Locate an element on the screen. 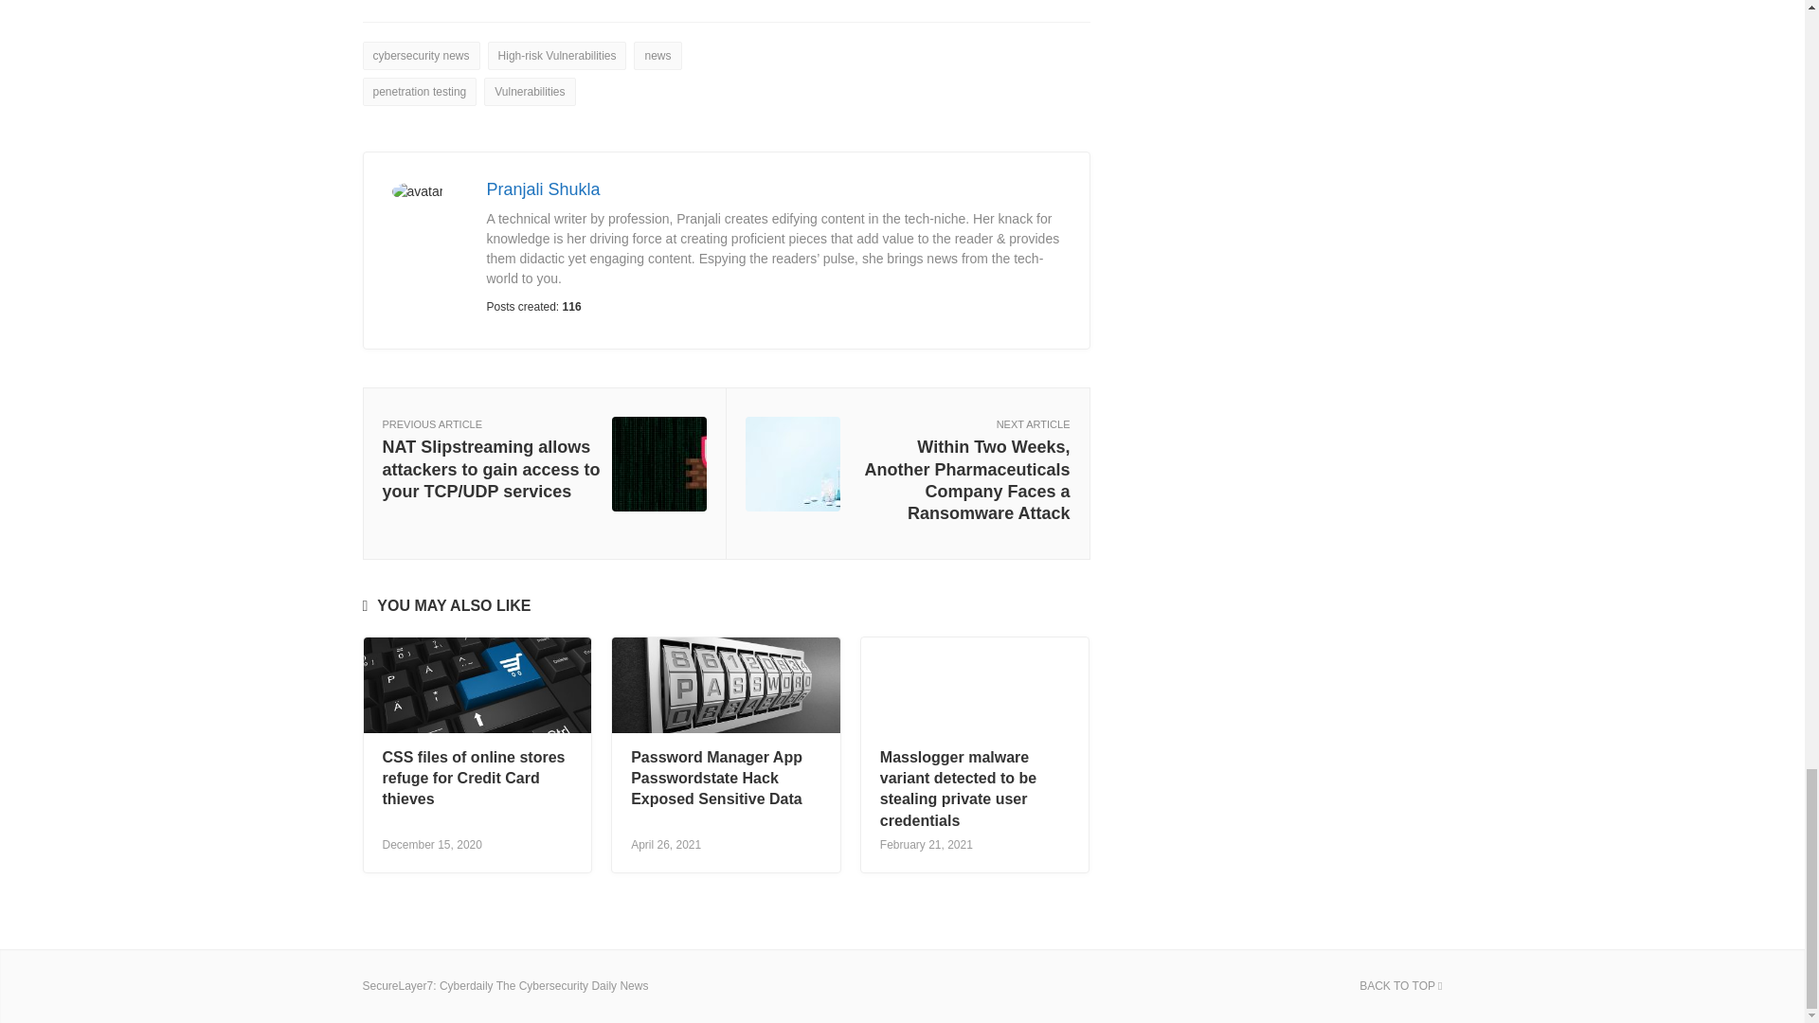 The width and height of the screenshot is (1819, 1023). Vulnerabilities is located at coordinates (529, 92).